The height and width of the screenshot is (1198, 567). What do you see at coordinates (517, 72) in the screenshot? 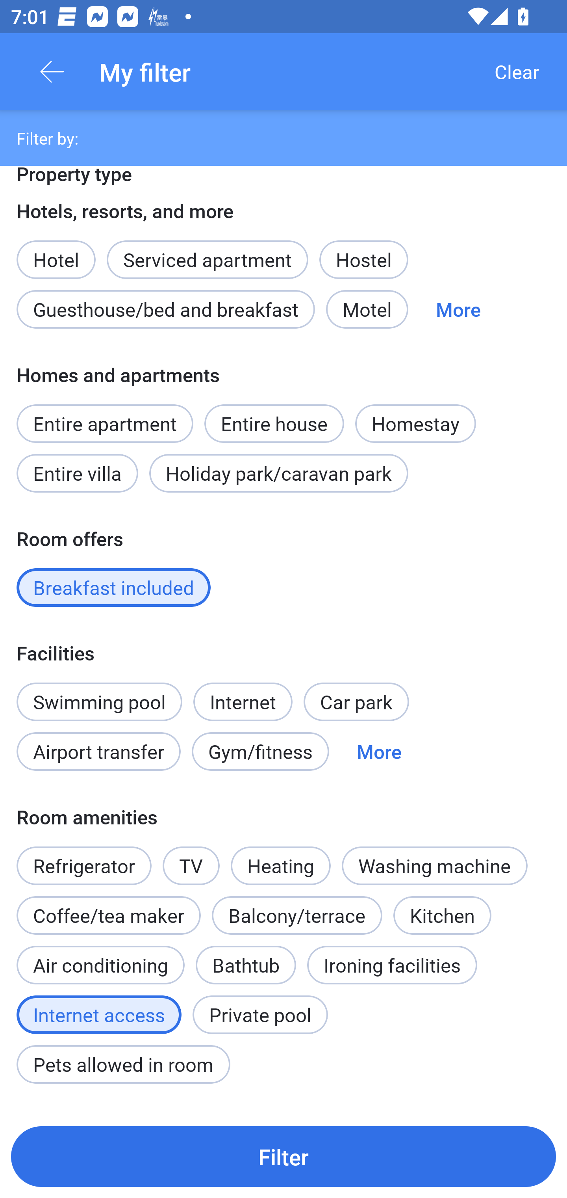
I see `Clear` at bounding box center [517, 72].